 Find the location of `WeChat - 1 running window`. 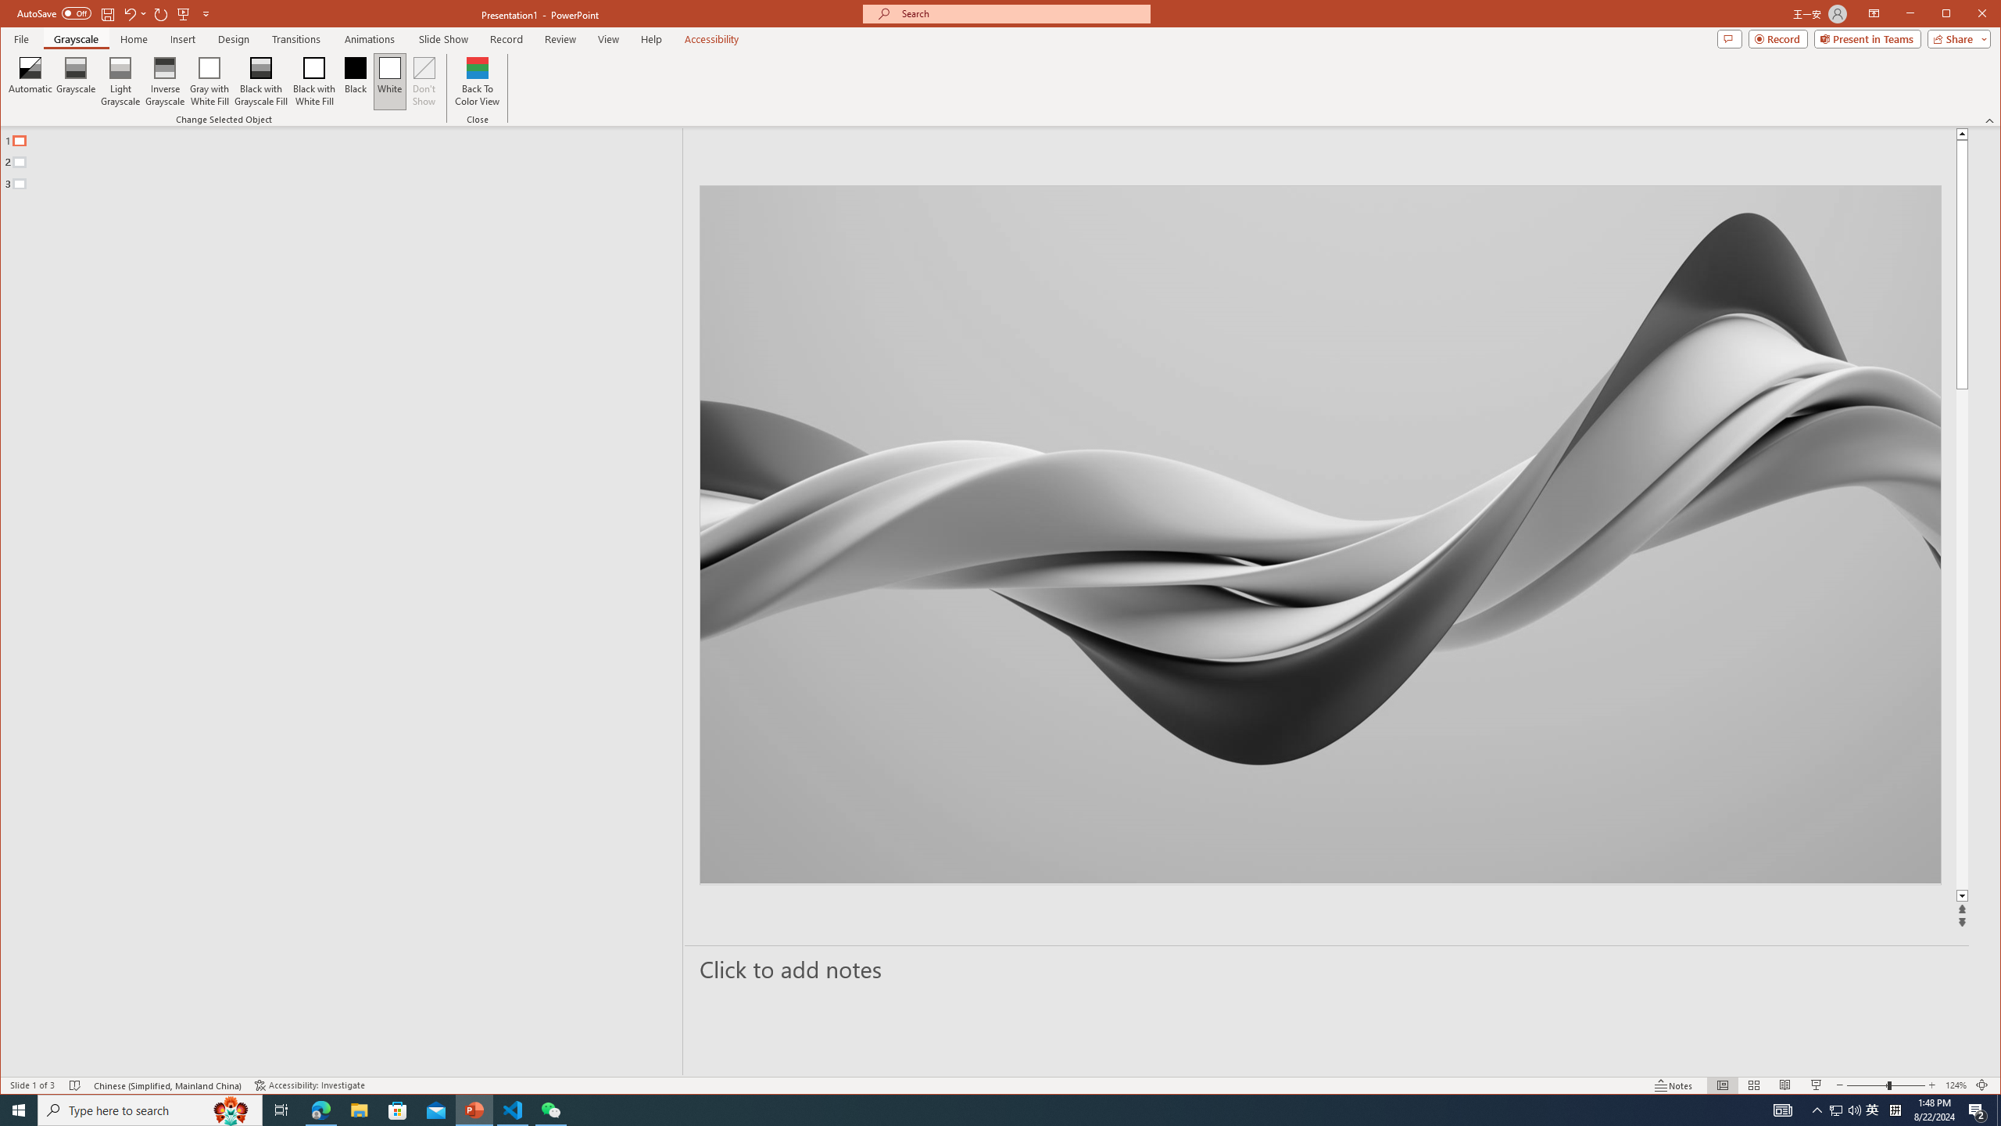

WeChat - 1 running window is located at coordinates (550, 1110).